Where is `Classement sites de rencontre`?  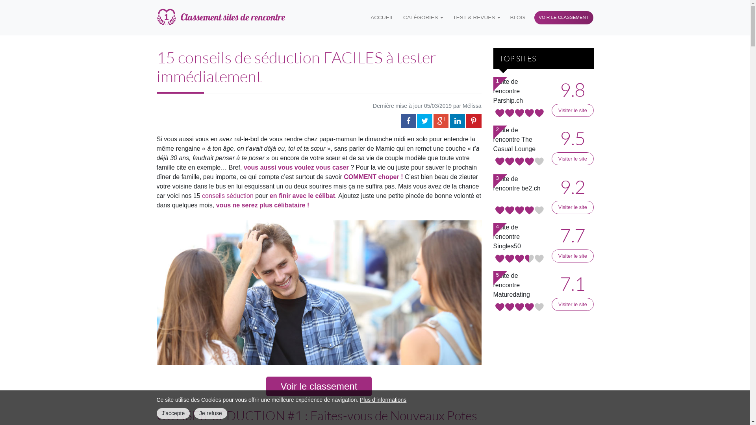 Classement sites de rencontre is located at coordinates (220, 18).